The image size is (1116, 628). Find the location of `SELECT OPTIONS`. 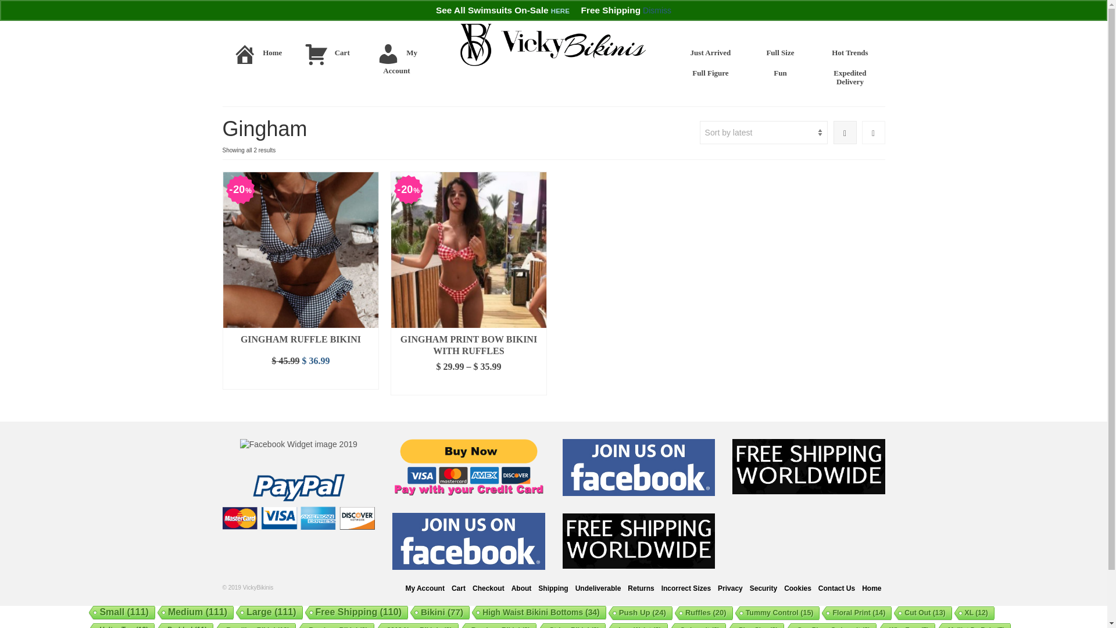

SELECT OPTIONS is located at coordinates (468, 386).